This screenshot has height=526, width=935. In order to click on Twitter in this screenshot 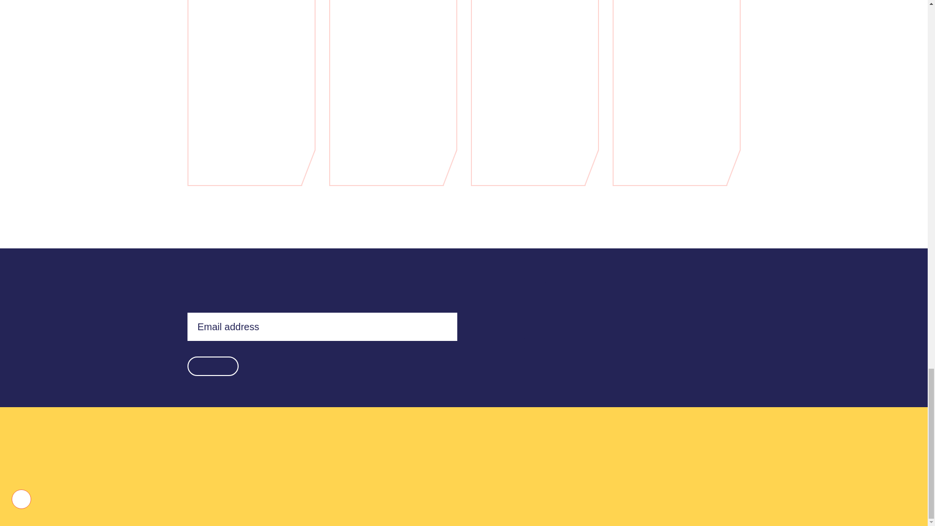, I will do `click(523, 462)`.